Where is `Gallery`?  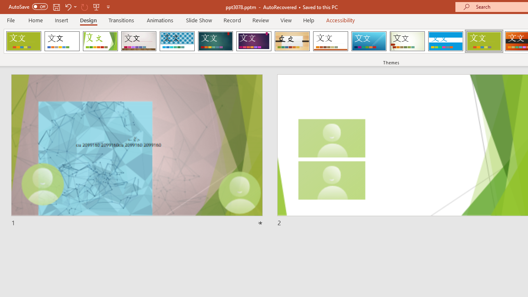 Gallery is located at coordinates (139, 41).